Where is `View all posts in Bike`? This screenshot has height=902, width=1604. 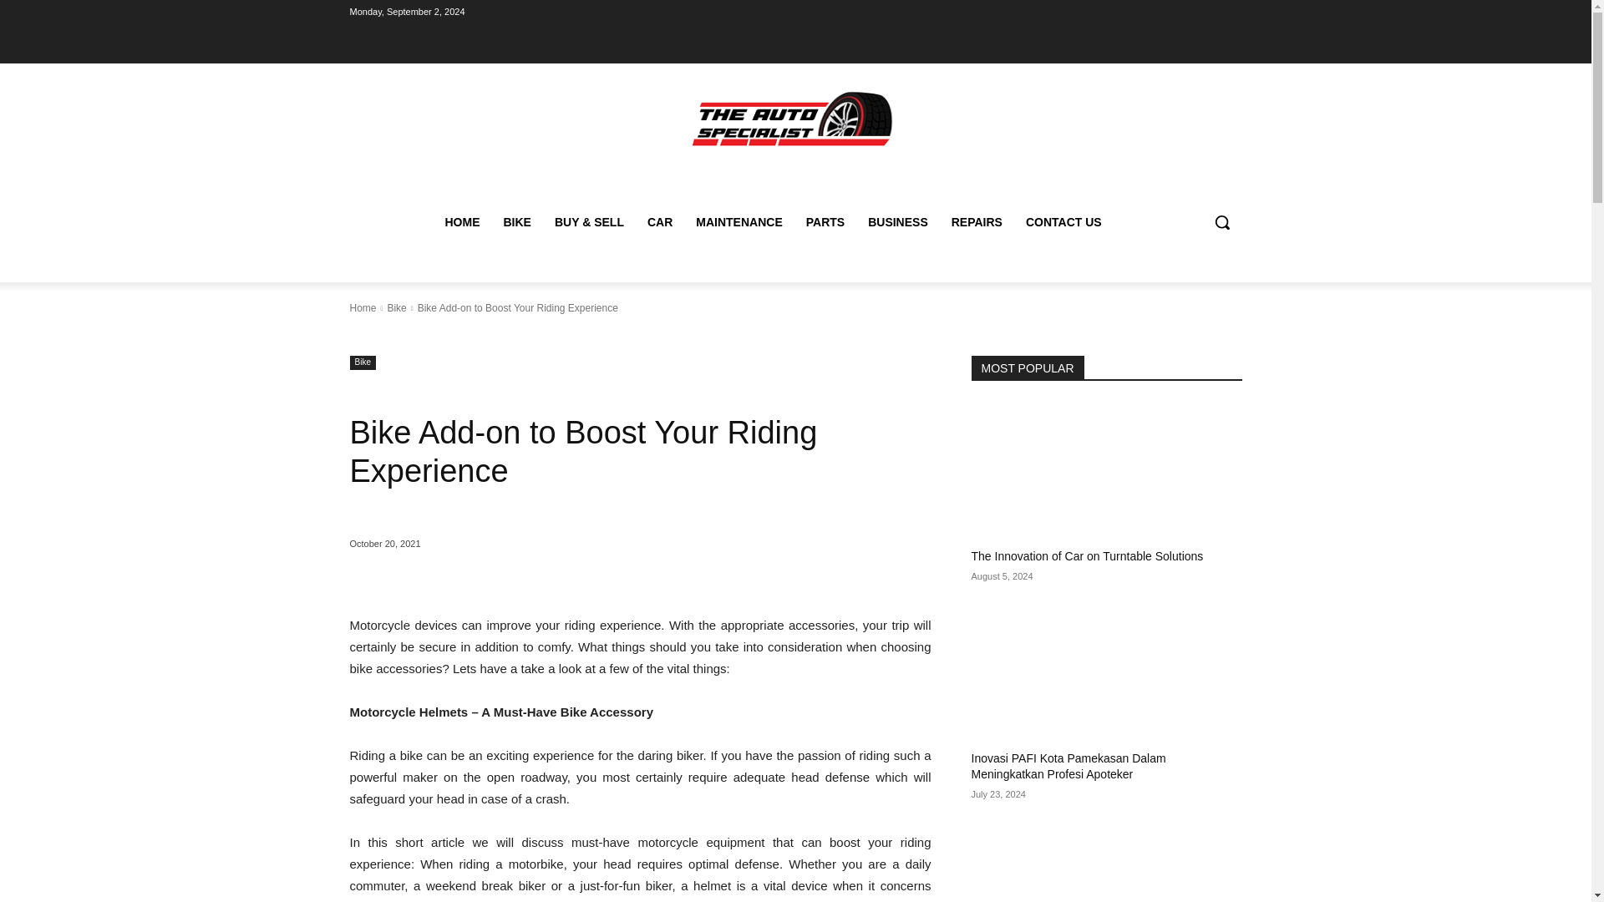 View all posts in Bike is located at coordinates (396, 307).